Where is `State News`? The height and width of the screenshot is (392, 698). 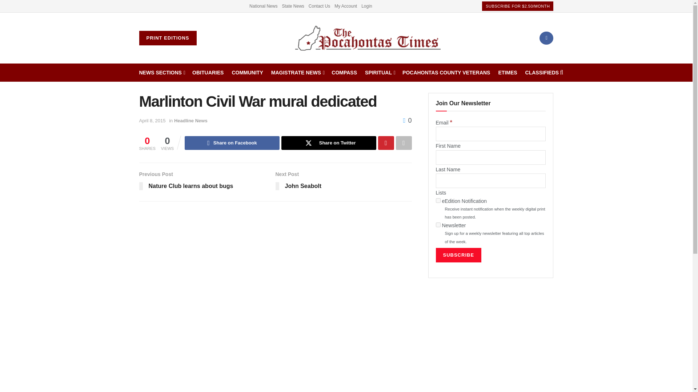
State News is located at coordinates (293, 6).